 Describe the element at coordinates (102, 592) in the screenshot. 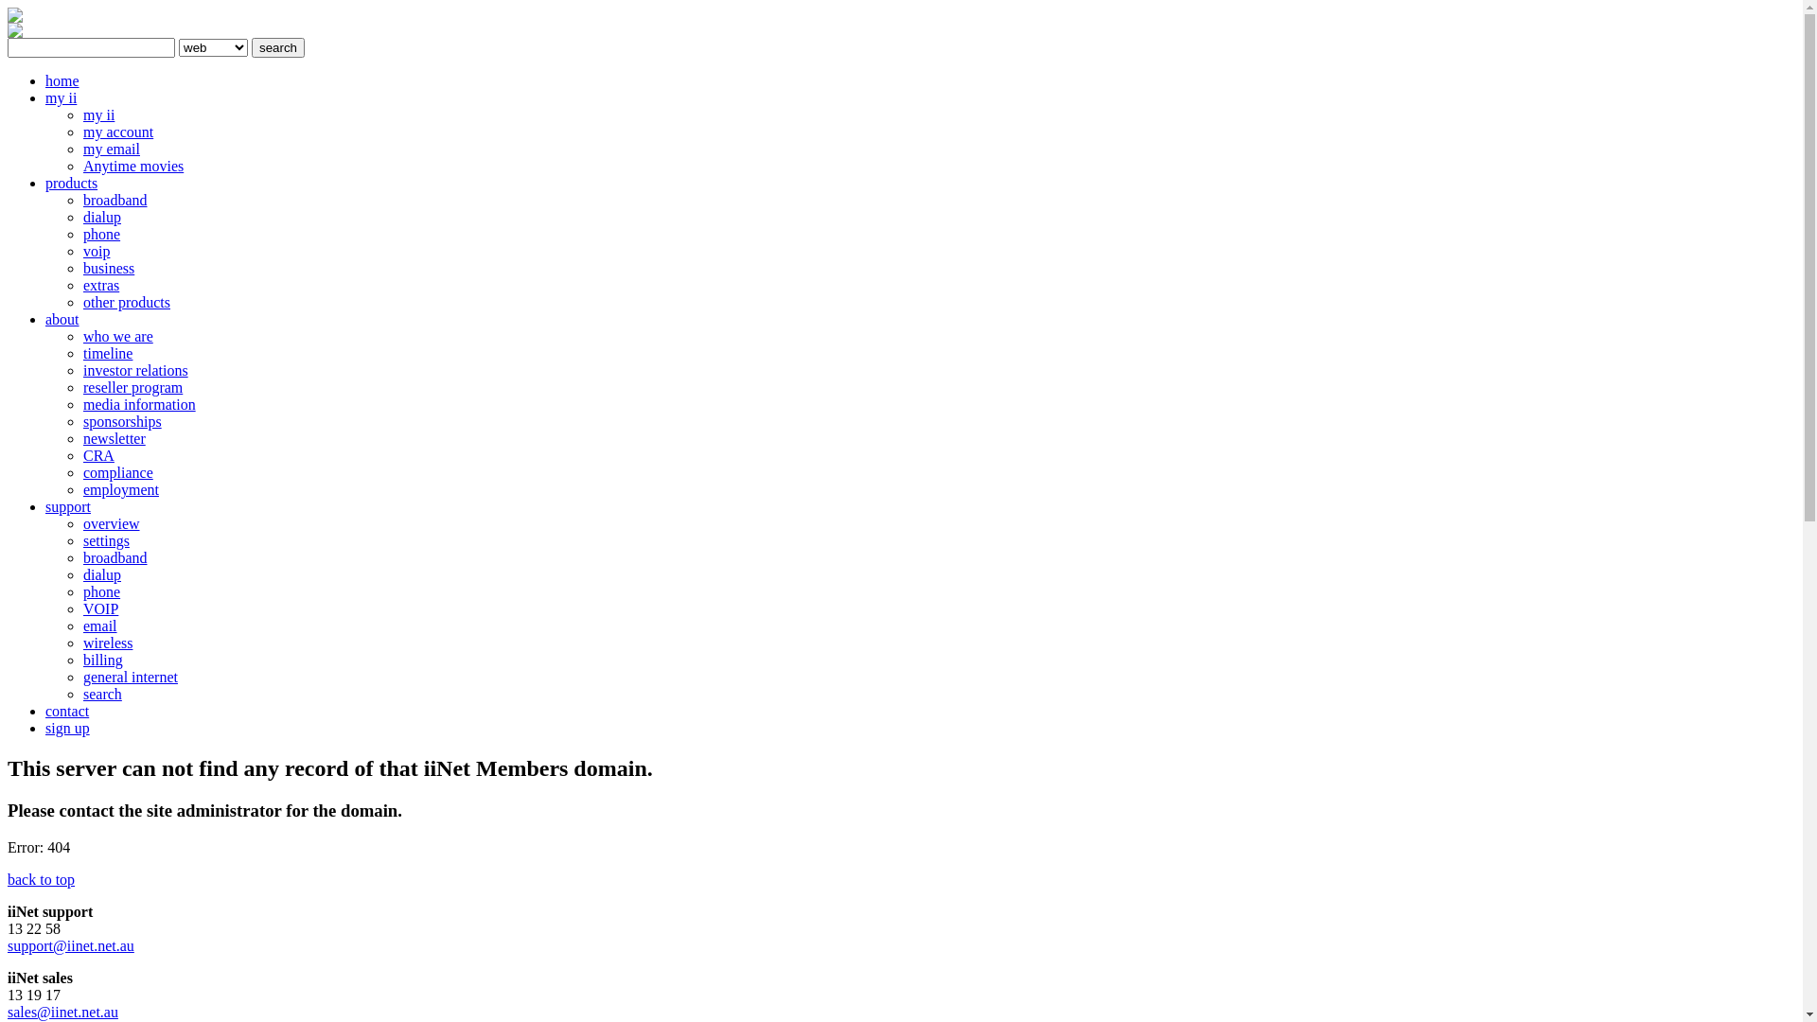

I see `phone` at that location.